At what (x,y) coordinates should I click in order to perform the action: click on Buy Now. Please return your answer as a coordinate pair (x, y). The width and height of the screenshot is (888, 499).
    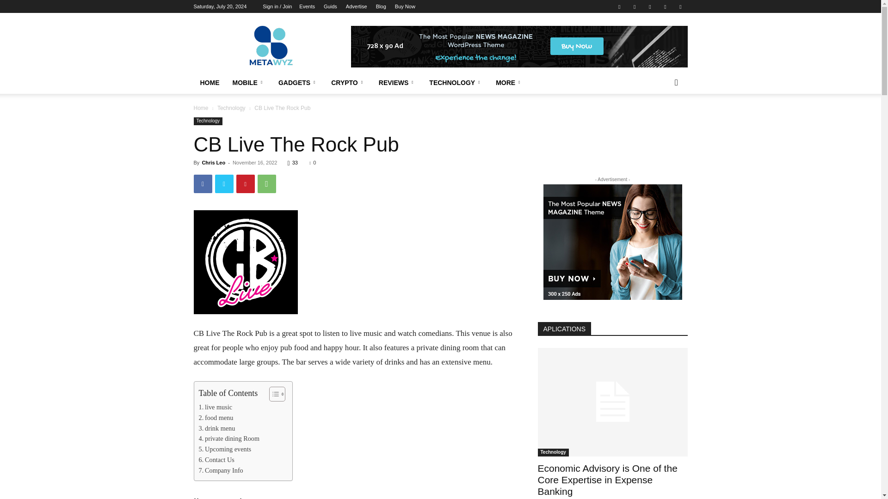
    Looking at the image, I should click on (405, 6).